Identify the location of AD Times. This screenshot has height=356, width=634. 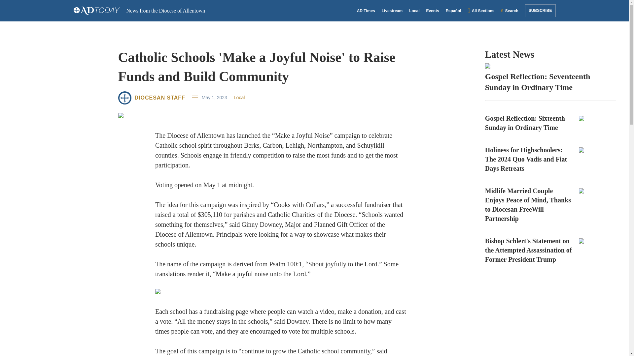
(366, 11).